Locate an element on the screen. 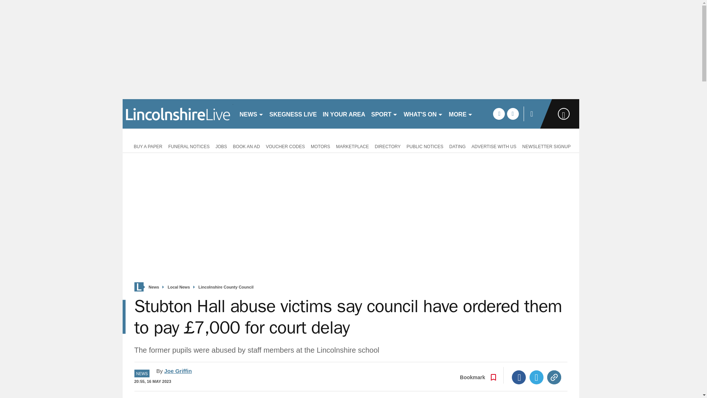 The width and height of the screenshot is (707, 398). IN YOUR AREA is located at coordinates (344, 114).